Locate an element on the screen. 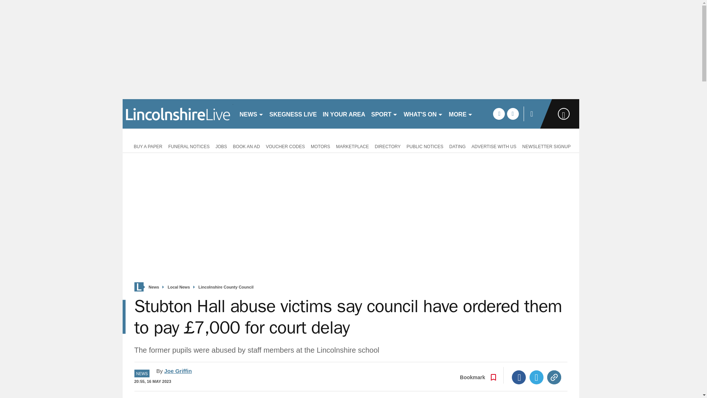 The width and height of the screenshot is (707, 398). IN YOUR AREA is located at coordinates (344, 114).